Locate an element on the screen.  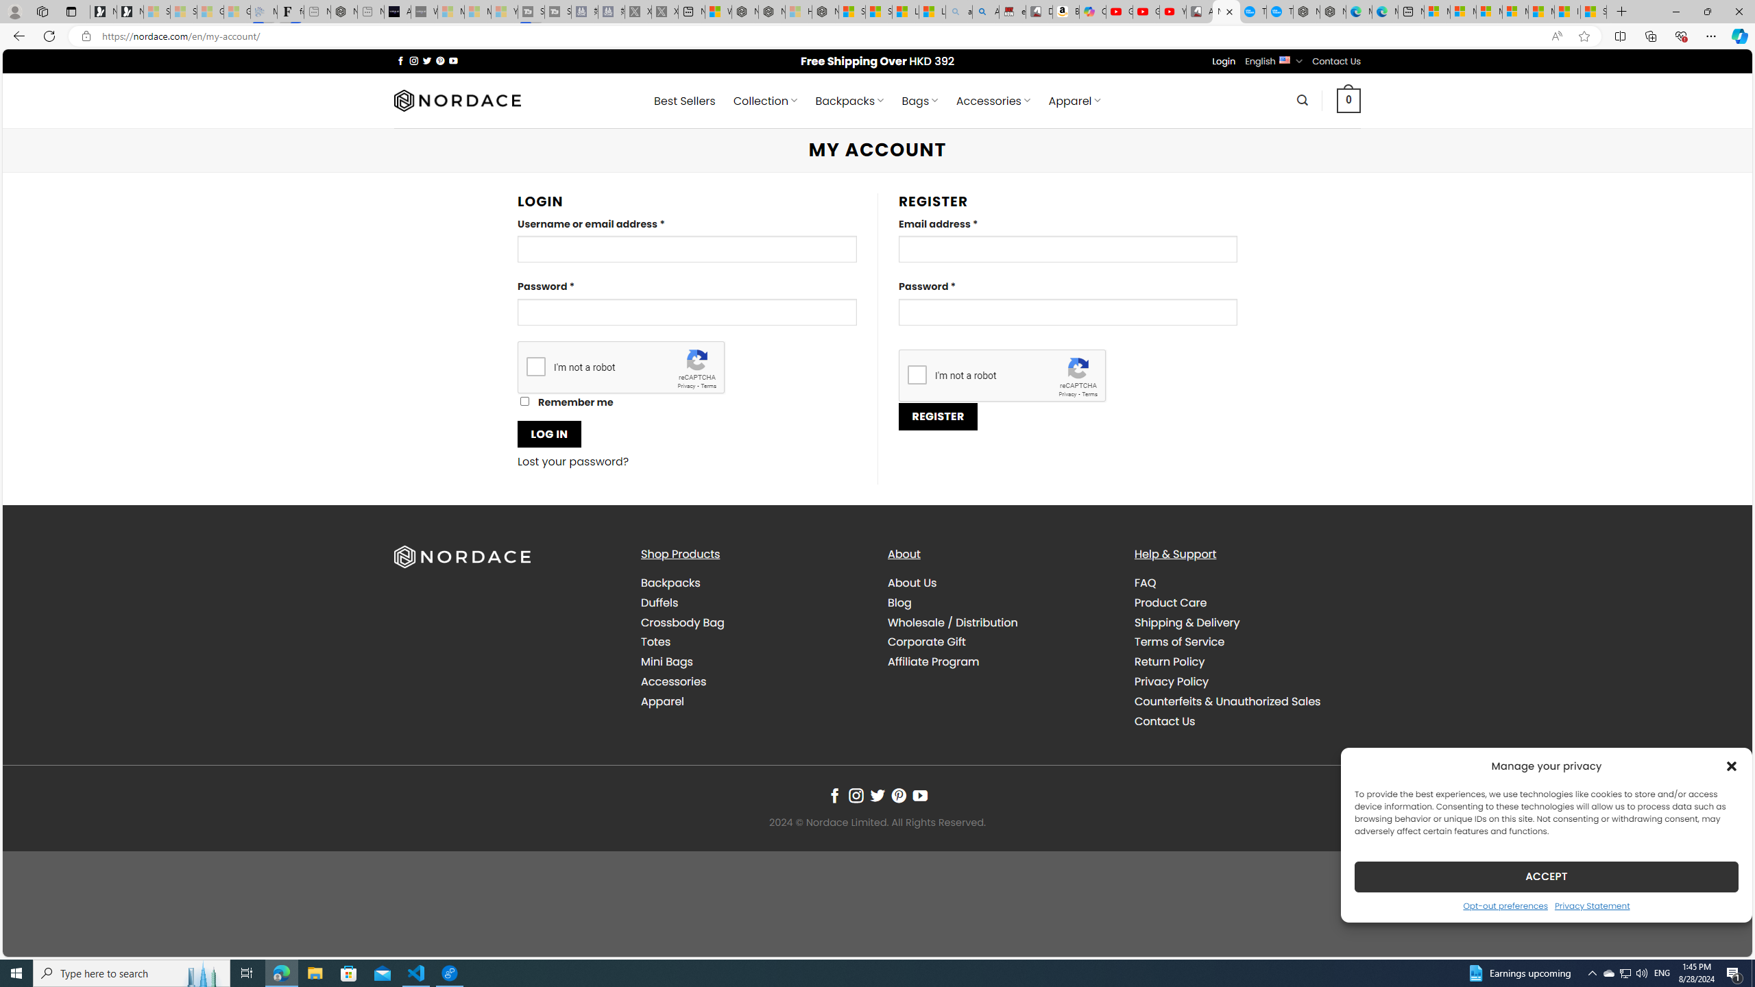
 0  is located at coordinates (1348, 100).